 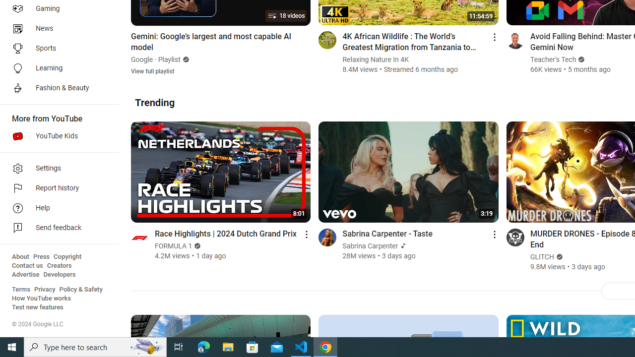 What do you see at coordinates (57, 136) in the screenshot?
I see `YouTube Kids` at bounding box center [57, 136].